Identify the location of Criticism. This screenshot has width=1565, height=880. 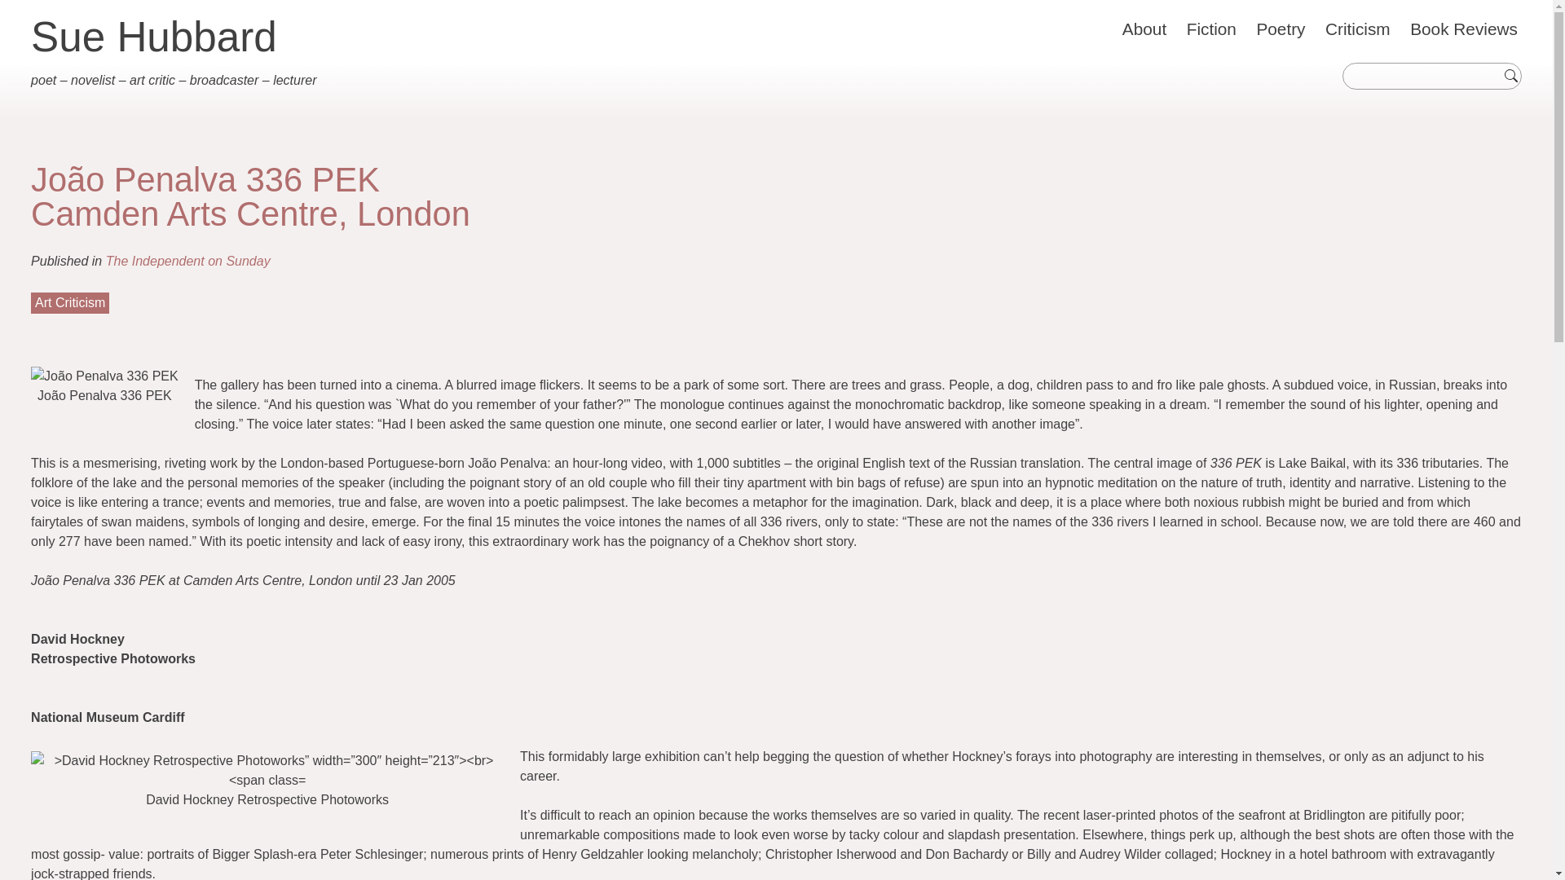
(1357, 29).